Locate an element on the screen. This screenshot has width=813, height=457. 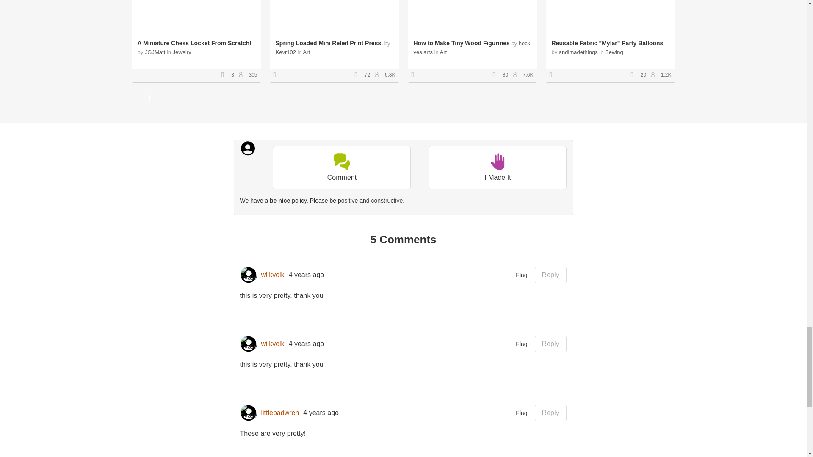
Views Count is located at coordinates (655, 75).